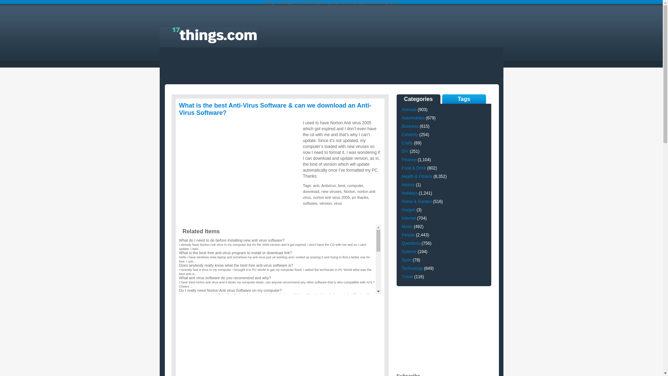 The height and width of the screenshot is (376, 668). What do you see at coordinates (417, 177) in the screenshot?
I see `Health & Fitness` at bounding box center [417, 177].